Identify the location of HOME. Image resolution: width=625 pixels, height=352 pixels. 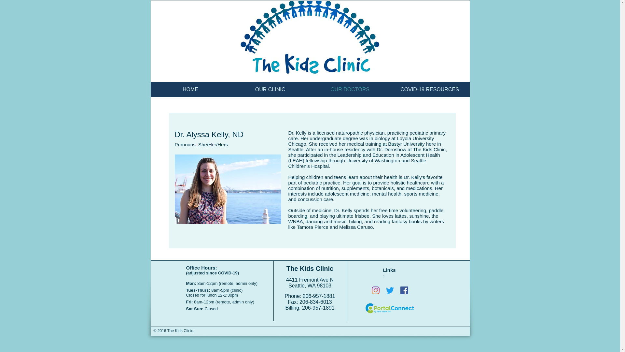
(190, 89).